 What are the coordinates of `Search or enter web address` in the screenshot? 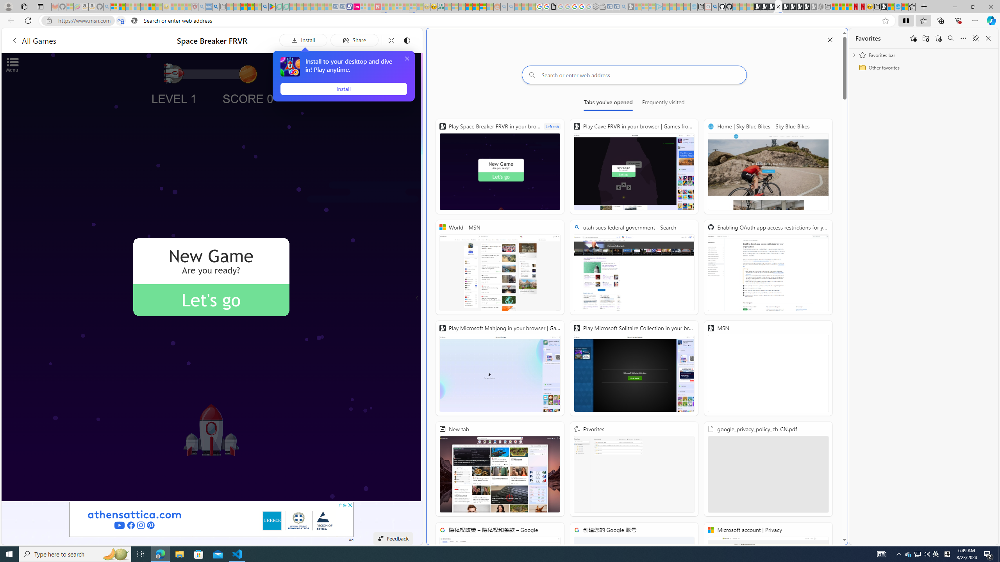 It's located at (634, 75).